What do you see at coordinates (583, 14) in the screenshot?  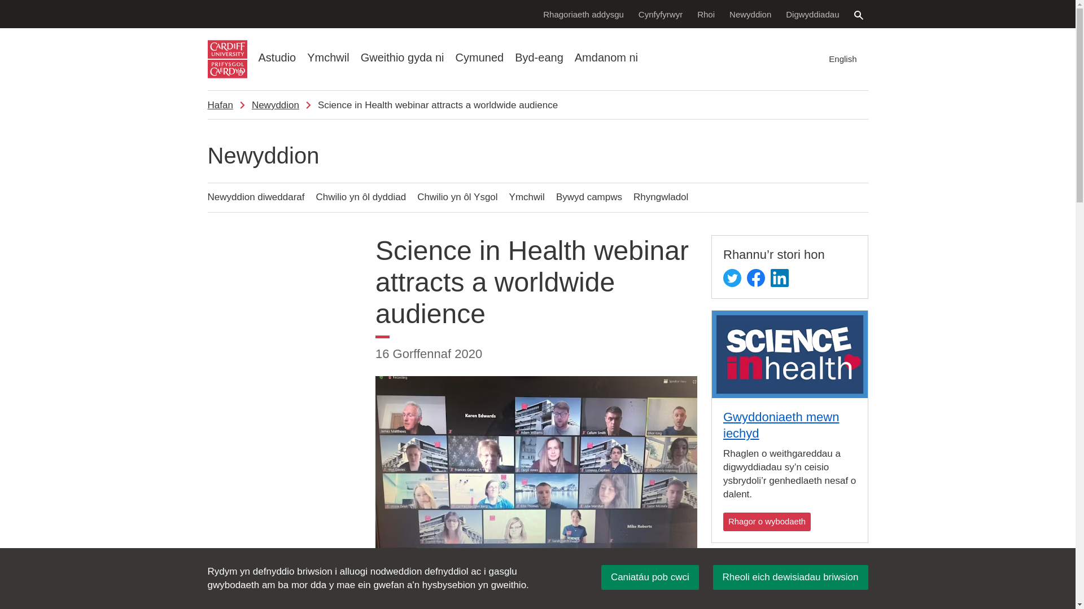 I see `Rhagoriaeth addysgu` at bounding box center [583, 14].